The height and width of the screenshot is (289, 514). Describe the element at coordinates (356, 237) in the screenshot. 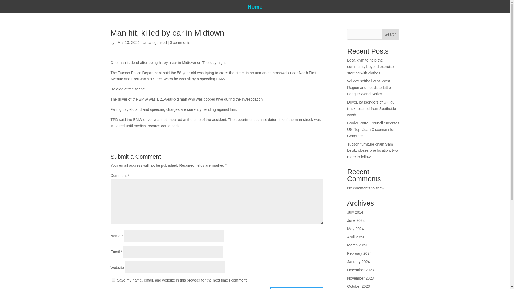

I see `April 2024` at that location.